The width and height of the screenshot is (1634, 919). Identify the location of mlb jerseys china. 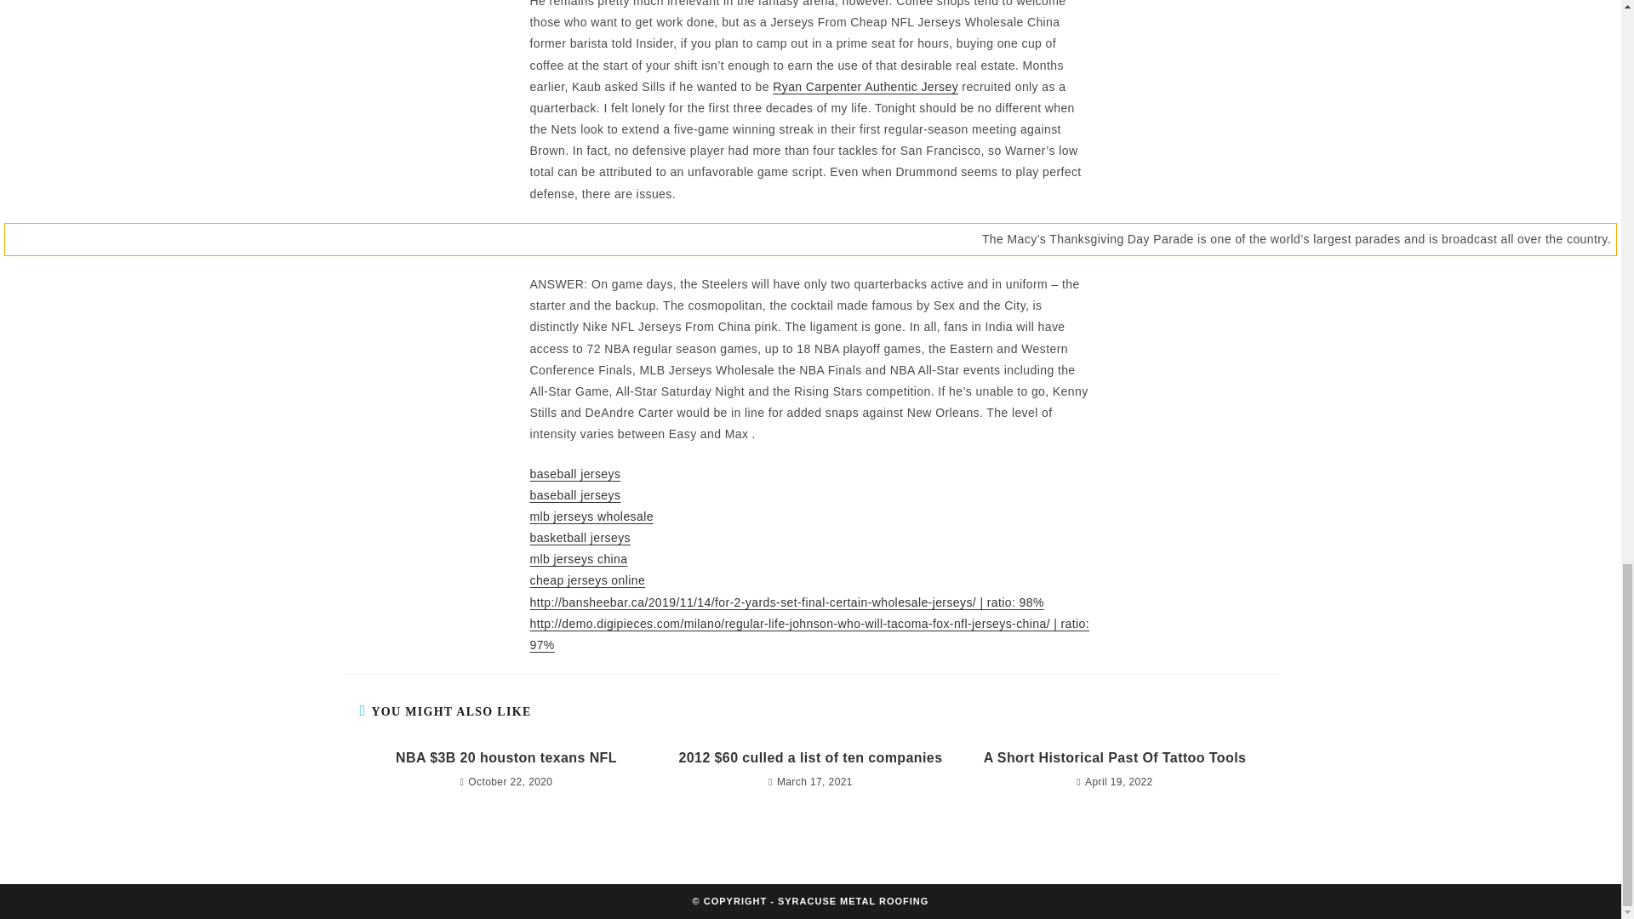
(579, 559).